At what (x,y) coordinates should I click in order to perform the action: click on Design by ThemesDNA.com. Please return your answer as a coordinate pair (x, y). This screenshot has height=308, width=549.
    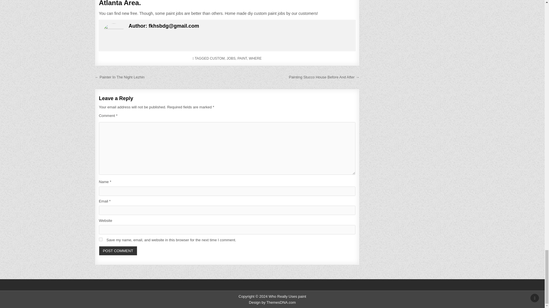
    Looking at the image, I should click on (272, 302).